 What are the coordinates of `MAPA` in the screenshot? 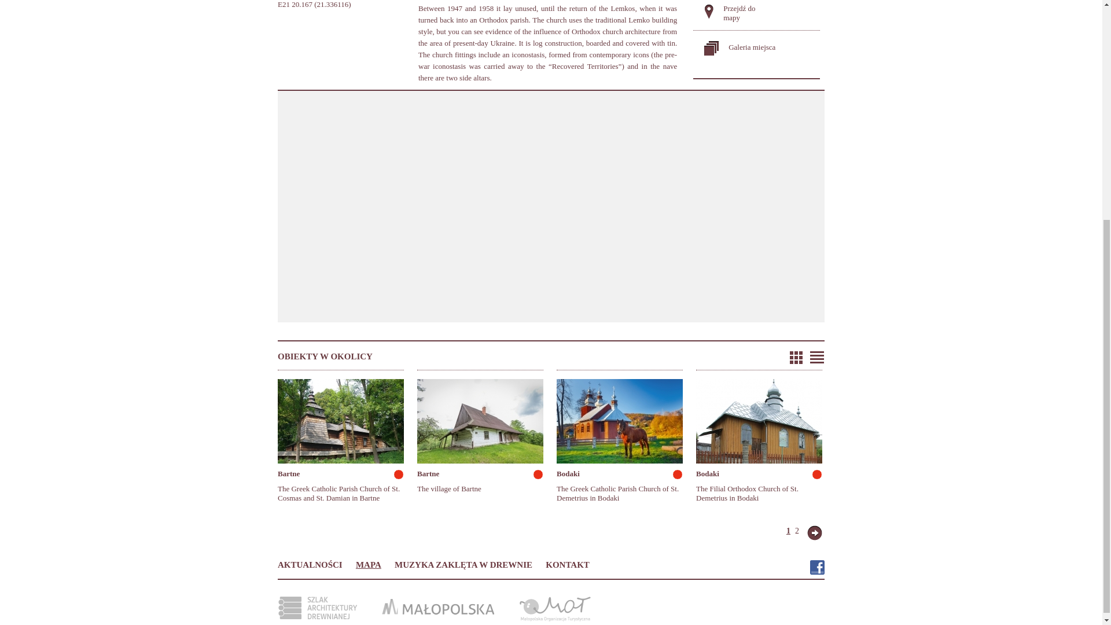 It's located at (368, 564).